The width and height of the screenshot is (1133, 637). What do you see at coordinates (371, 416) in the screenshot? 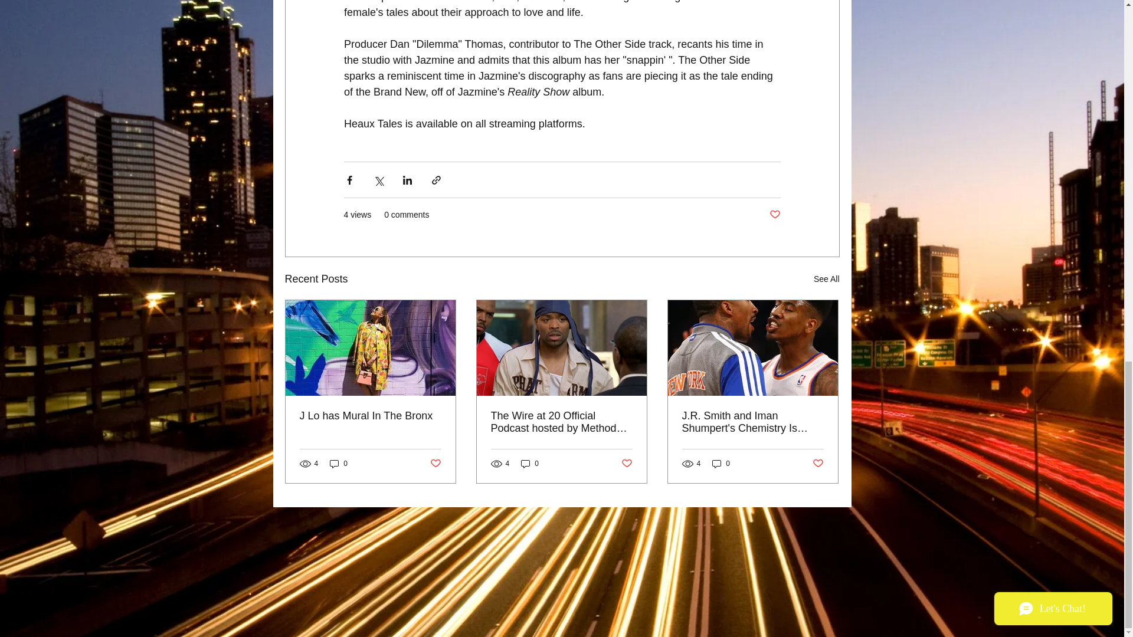
I see `J Lo has Mural In The Bronx` at bounding box center [371, 416].